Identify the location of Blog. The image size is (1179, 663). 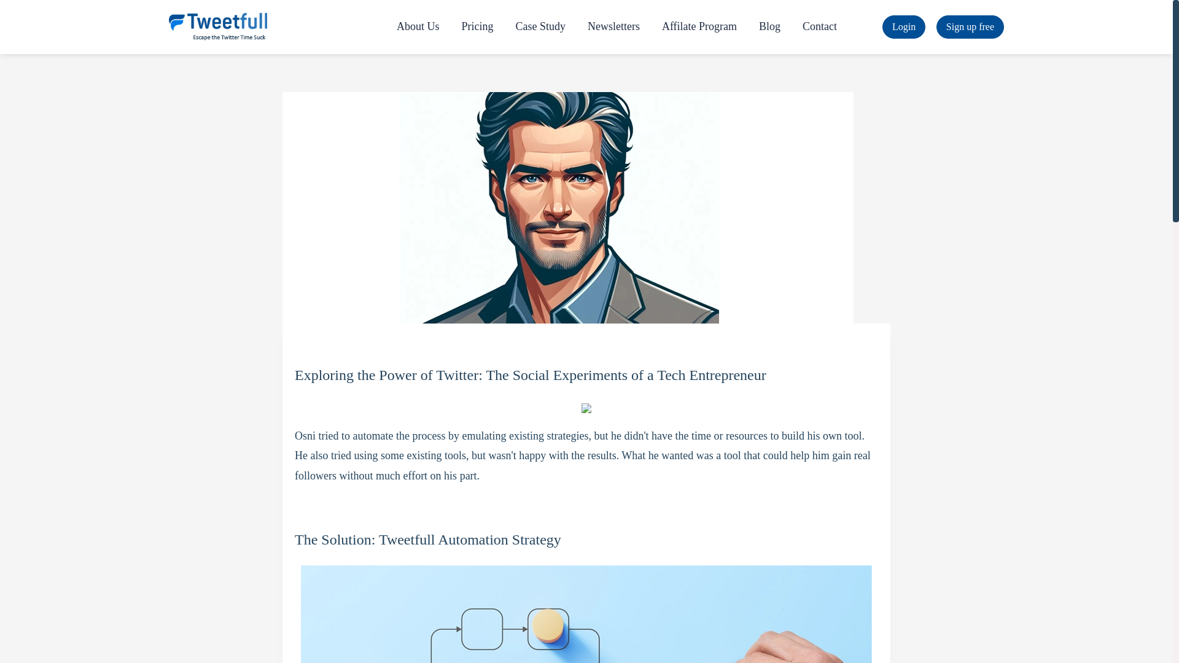
(769, 26).